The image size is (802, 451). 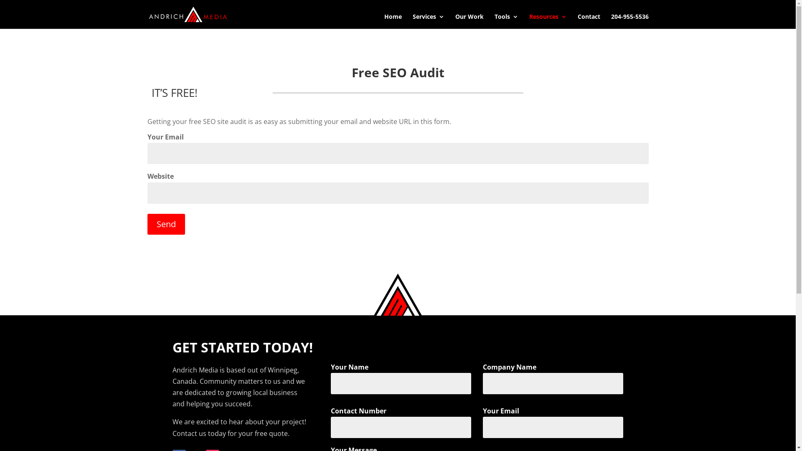 I want to click on Resources, so click(x=548, y=21).